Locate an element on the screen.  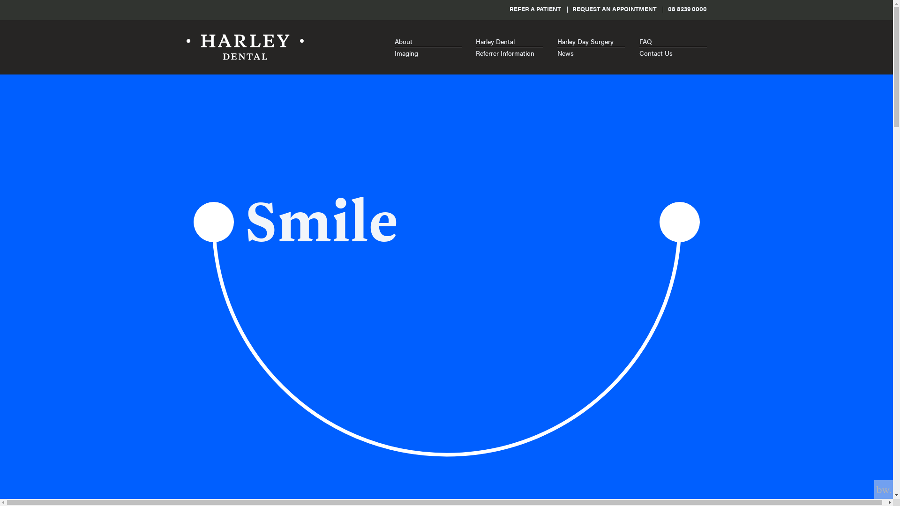
News is located at coordinates (591, 53).